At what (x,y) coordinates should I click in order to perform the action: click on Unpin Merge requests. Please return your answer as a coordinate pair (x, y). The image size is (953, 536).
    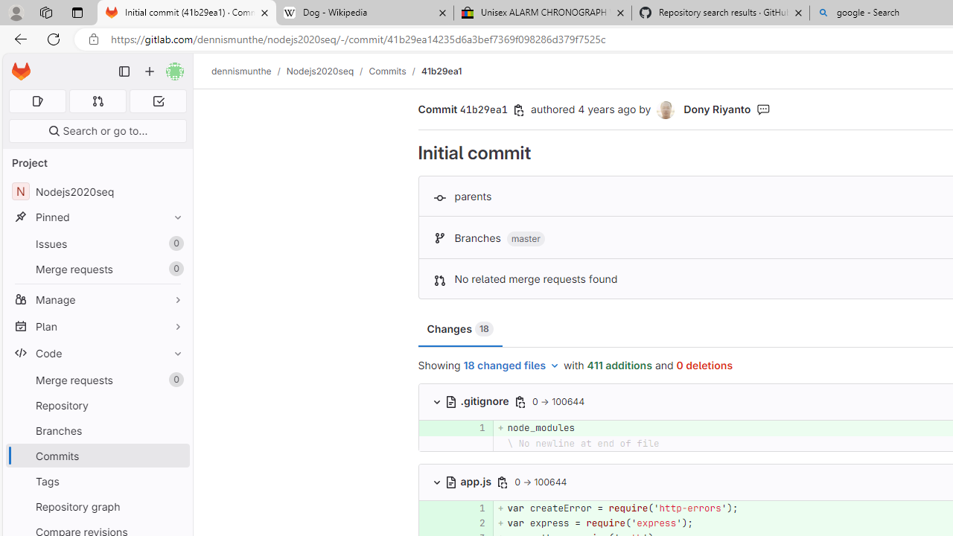
    Looking at the image, I should click on (174, 380).